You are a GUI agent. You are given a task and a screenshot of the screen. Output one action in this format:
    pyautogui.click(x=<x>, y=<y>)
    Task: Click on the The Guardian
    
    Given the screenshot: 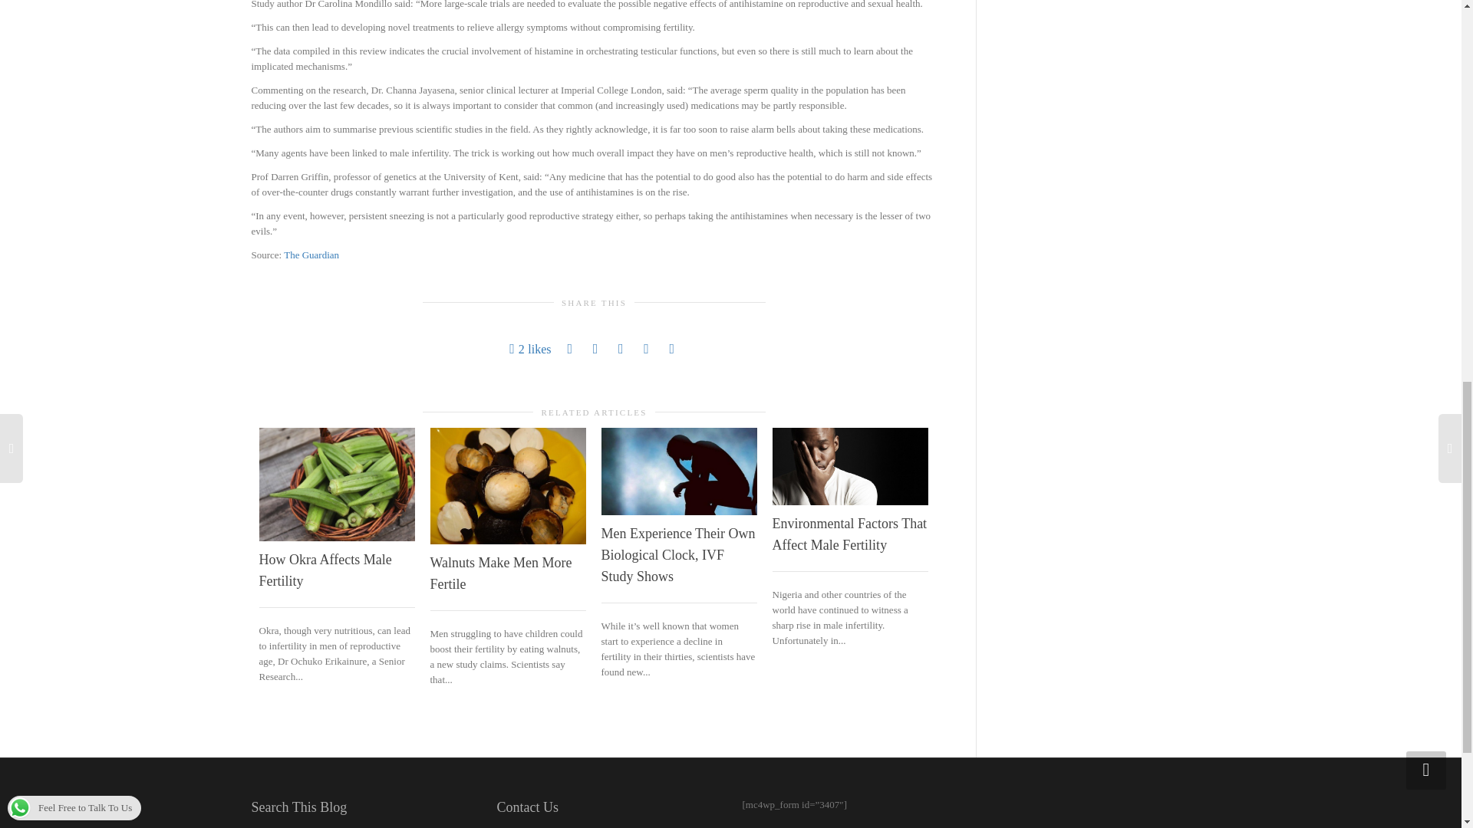 What is the action you would take?
    pyautogui.click(x=311, y=255)
    